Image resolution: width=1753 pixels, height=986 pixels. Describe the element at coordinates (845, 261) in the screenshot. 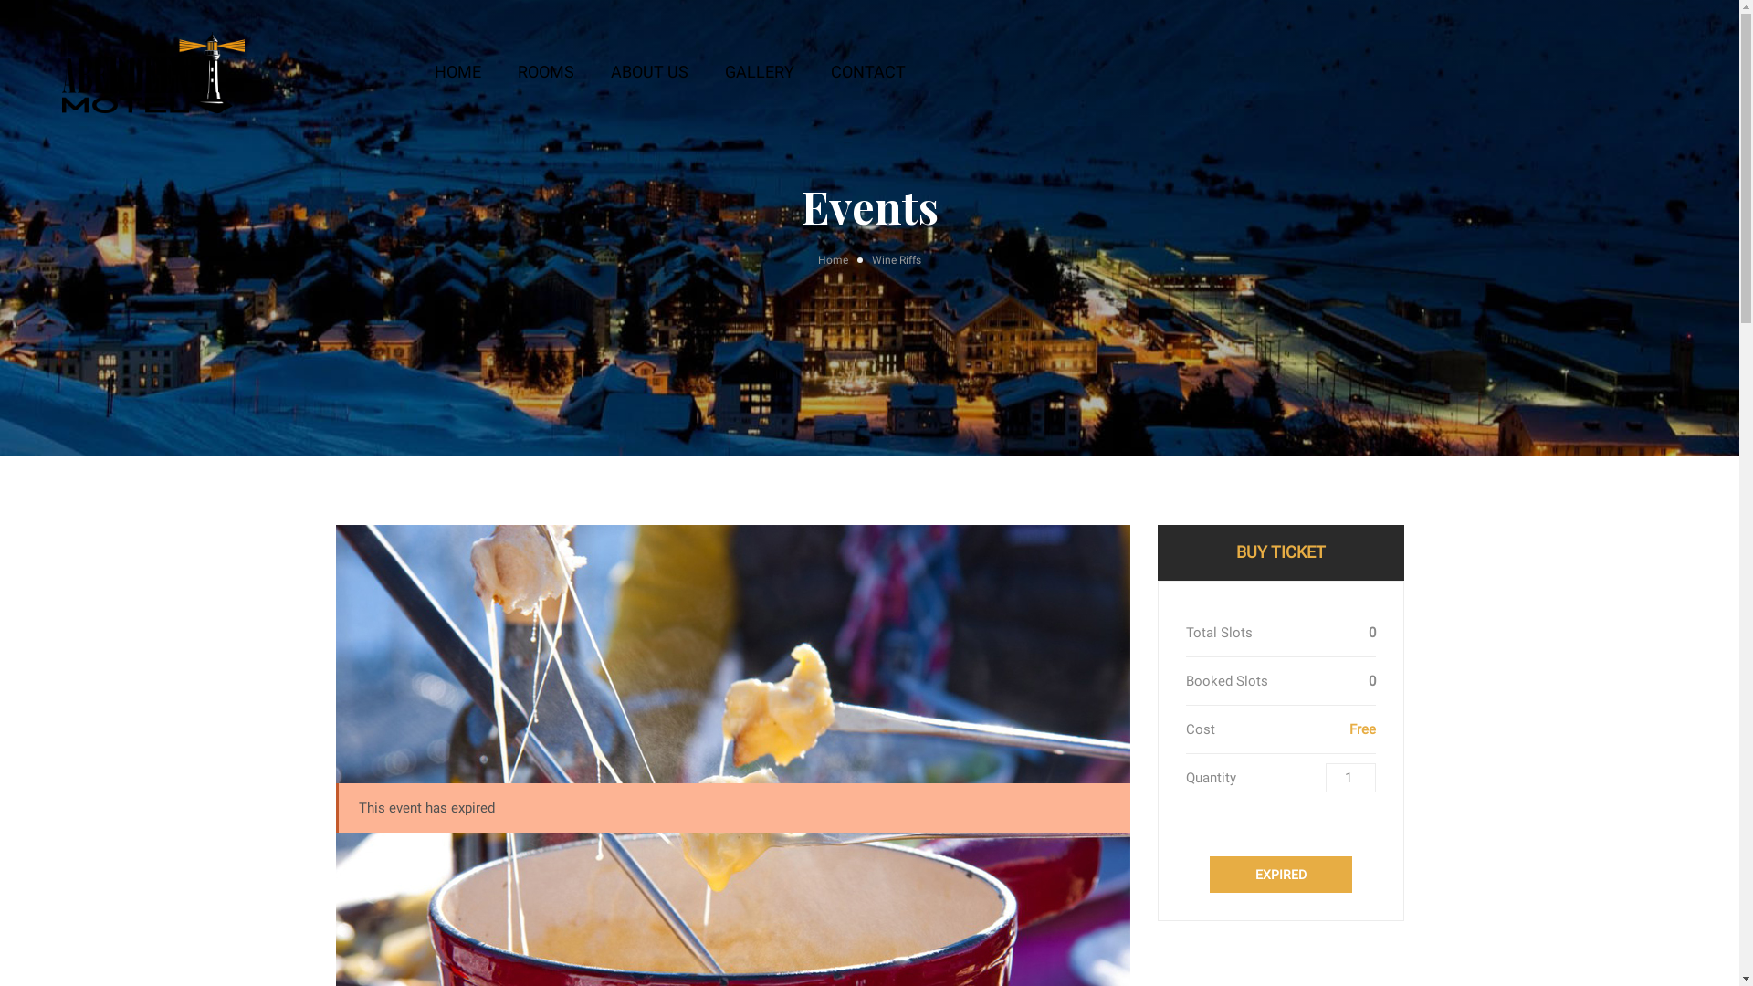

I see `Home` at that location.